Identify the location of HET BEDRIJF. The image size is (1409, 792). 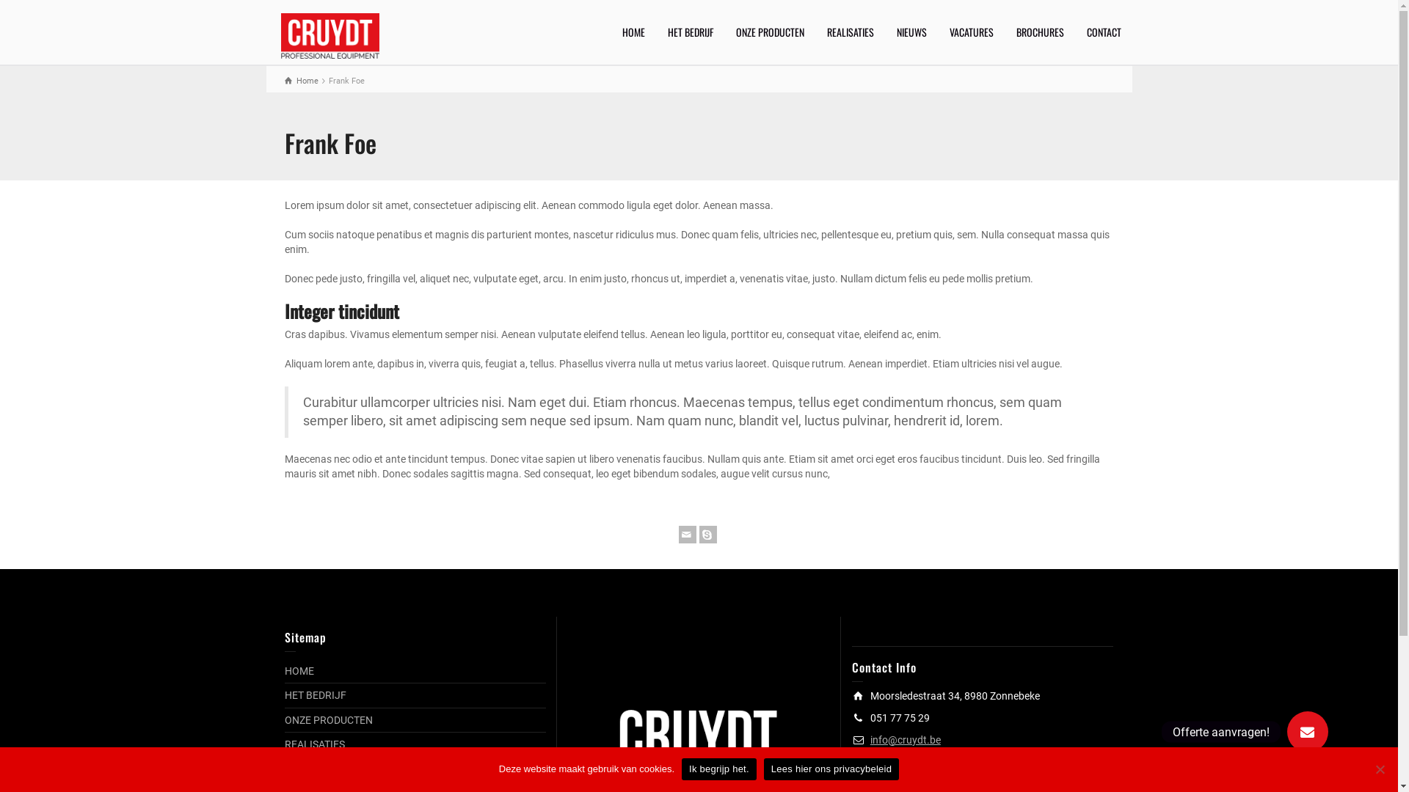
(690, 32).